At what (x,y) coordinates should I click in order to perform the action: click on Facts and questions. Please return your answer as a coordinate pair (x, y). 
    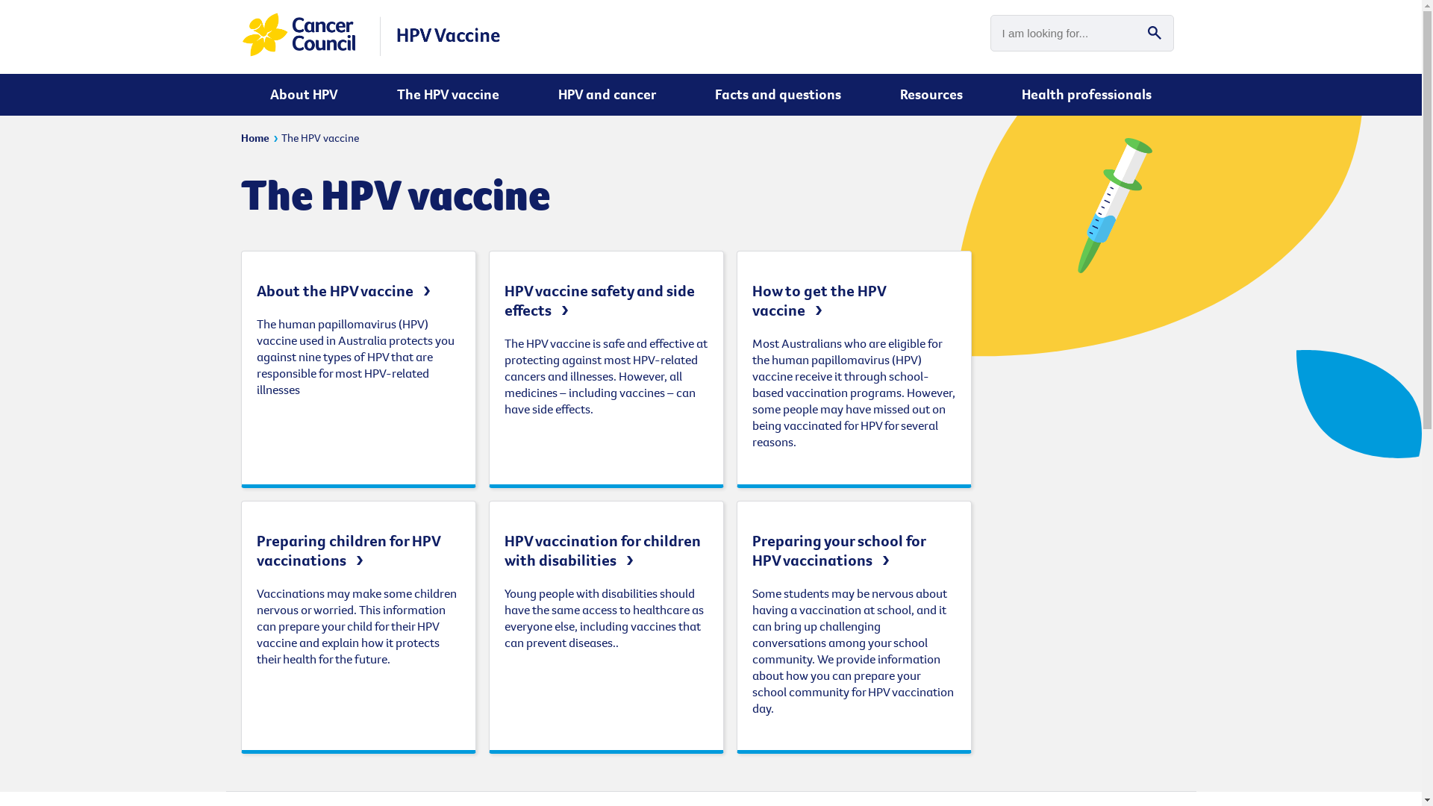
    Looking at the image, I should click on (778, 97).